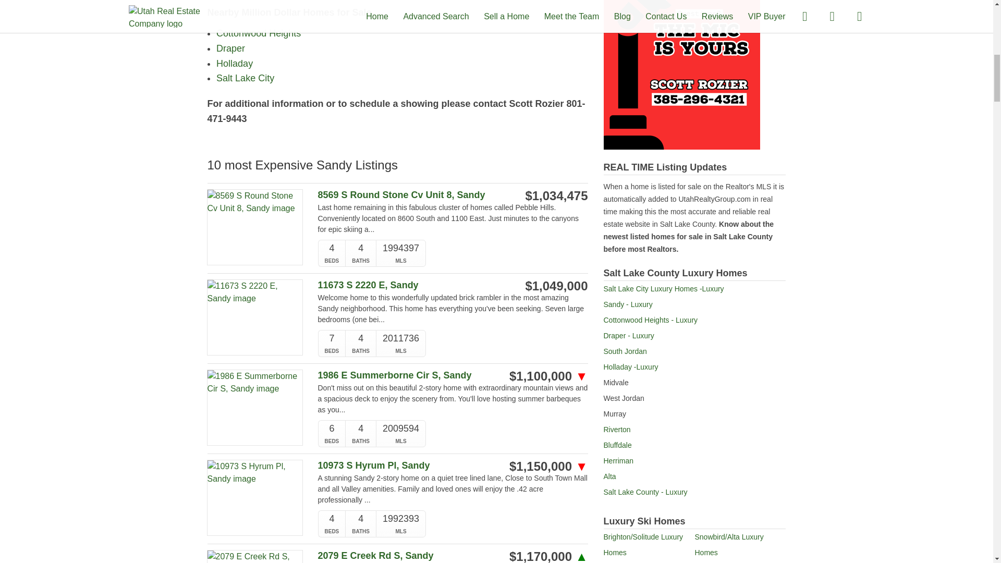 This screenshot has height=563, width=1001. Describe the element at coordinates (413, 285) in the screenshot. I see `11673 S 2220 E, Sandy` at that location.